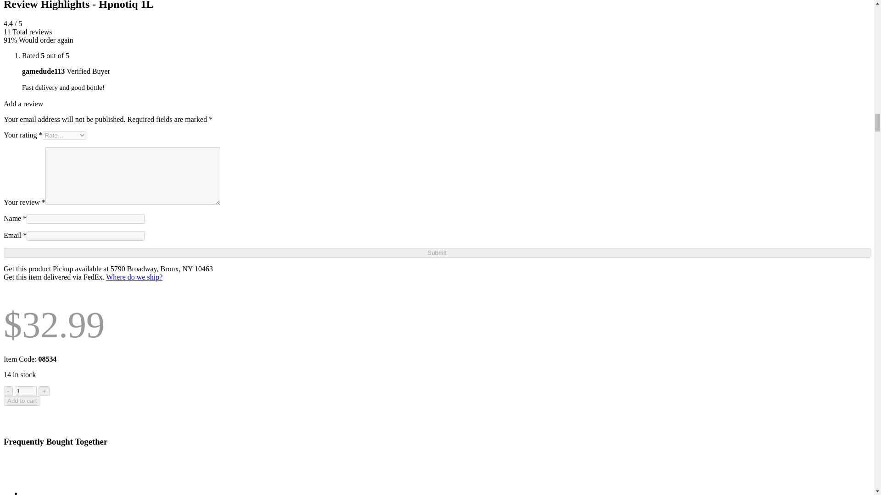 This screenshot has height=495, width=881. Describe the element at coordinates (26, 391) in the screenshot. I see `1` at that location.